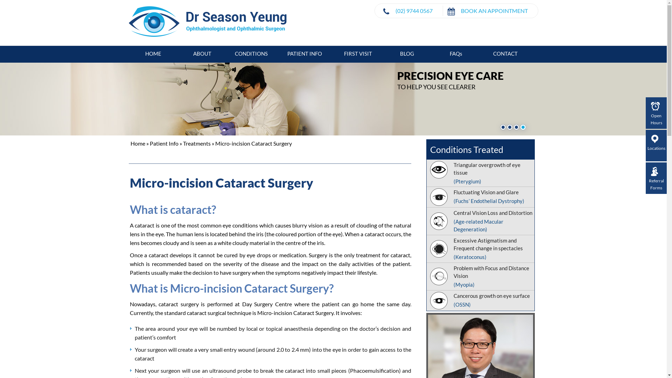 This screenshot has height=378, width=672. I want to click on Problem with Focus and Distance Vision
(Myopia), so click(480, 276).